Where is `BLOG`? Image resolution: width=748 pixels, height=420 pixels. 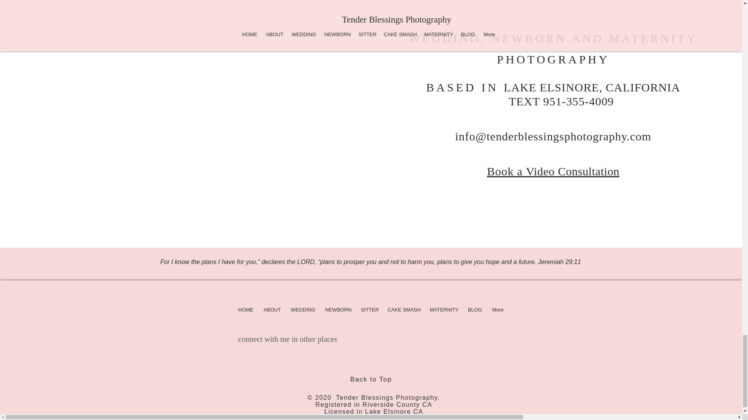 BLOG is located at coordinates (475, 310).